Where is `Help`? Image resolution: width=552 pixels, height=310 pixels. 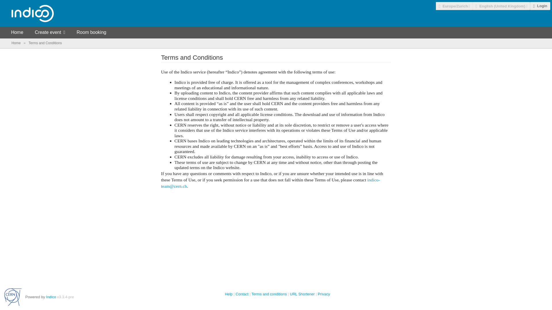 Help is located at coordinates (228, 294).